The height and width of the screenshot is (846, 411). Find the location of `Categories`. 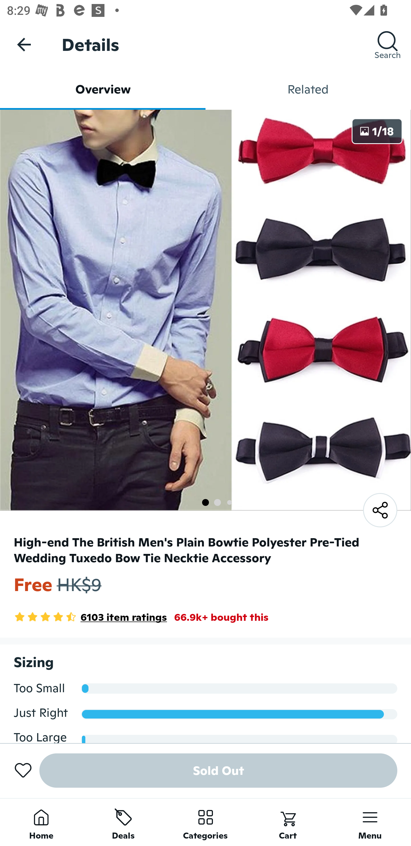

Categories is located at coordinates (205, 822).